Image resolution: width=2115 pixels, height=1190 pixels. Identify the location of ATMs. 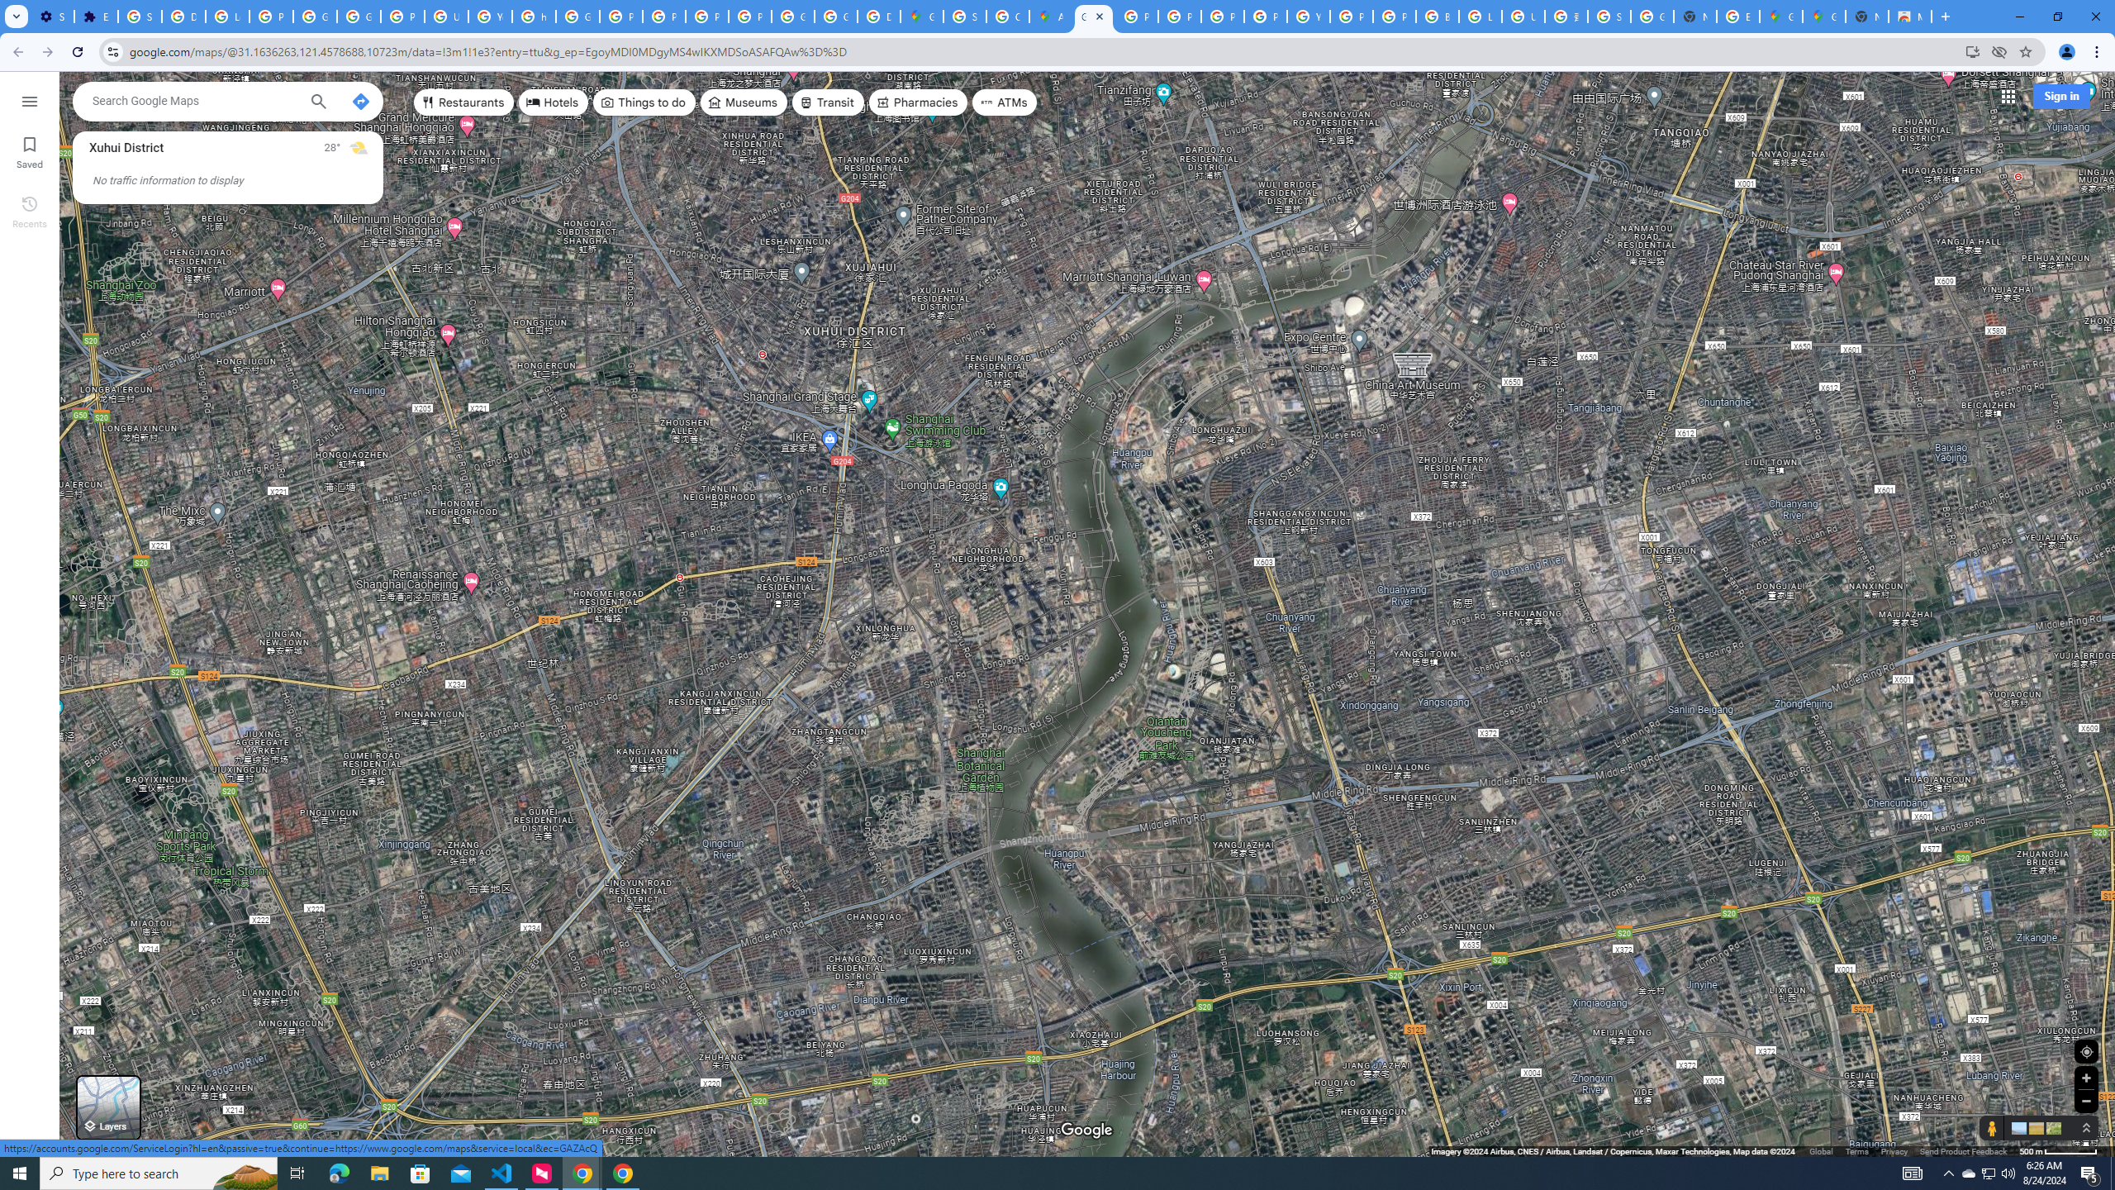
(1005, 102).